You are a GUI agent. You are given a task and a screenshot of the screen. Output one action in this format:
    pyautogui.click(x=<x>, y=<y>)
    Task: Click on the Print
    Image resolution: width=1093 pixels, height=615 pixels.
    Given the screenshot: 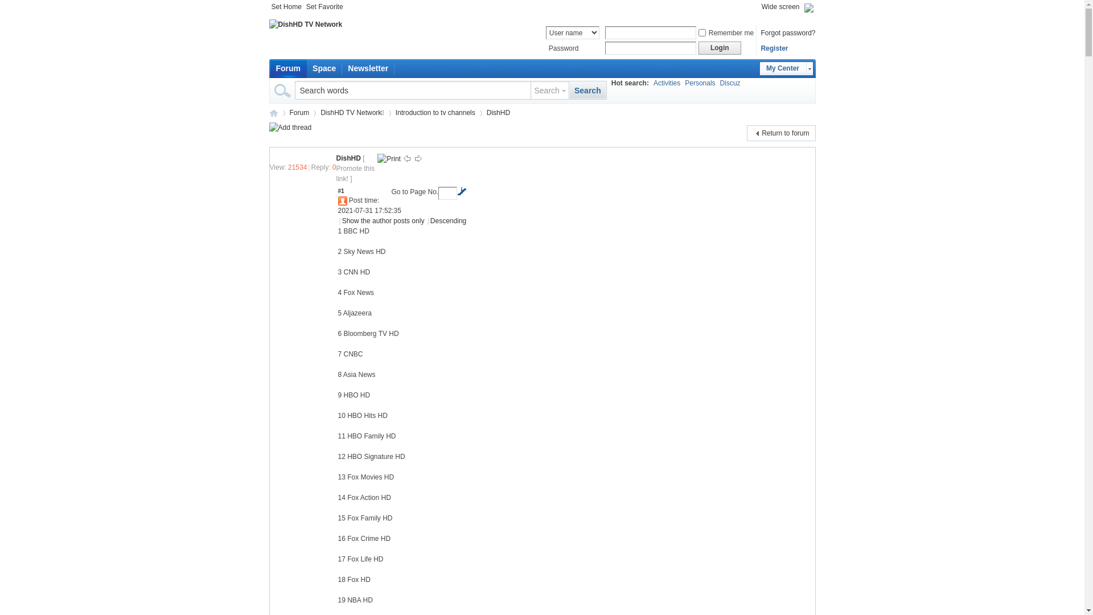 What is the action you would take?
    pyautogui.click(x=389, y=158)
    